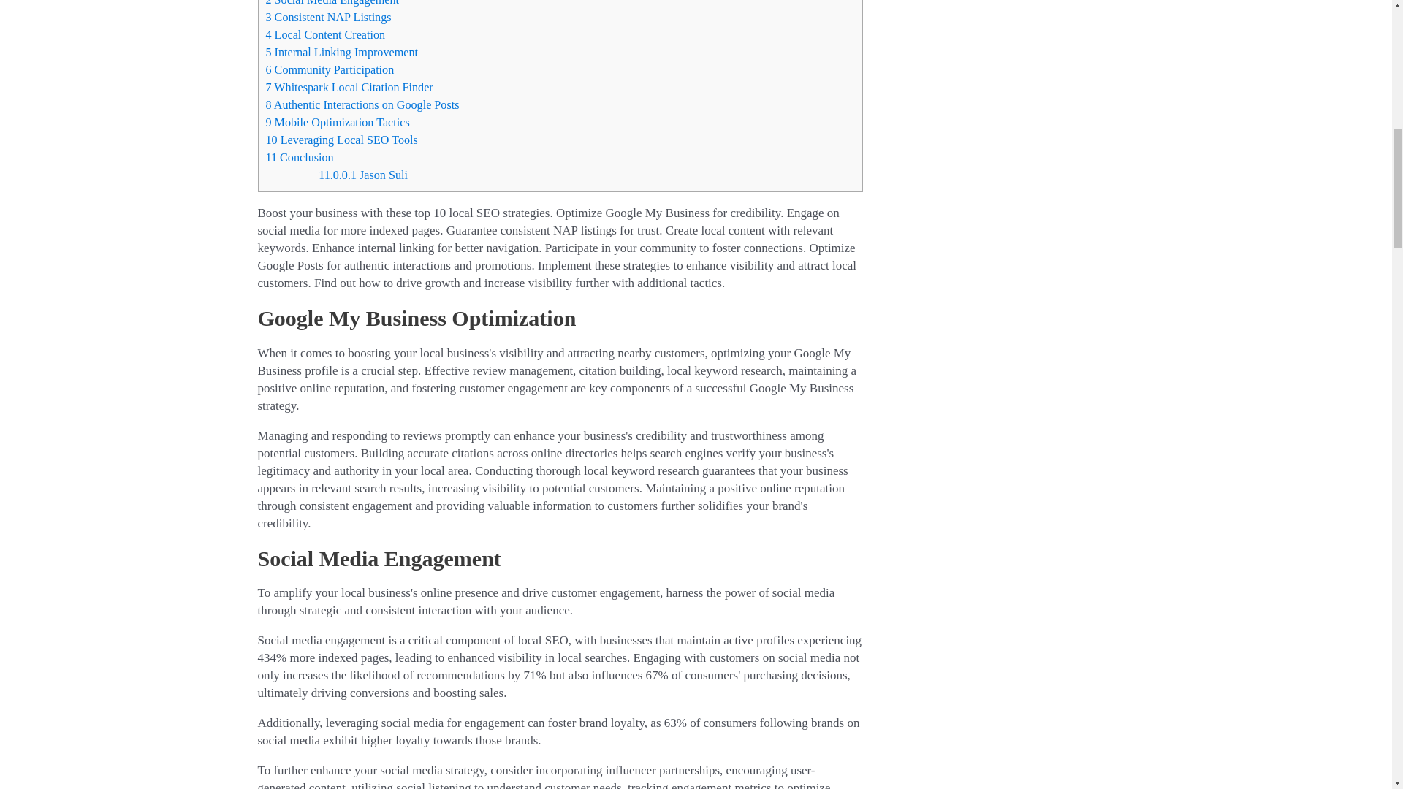  I want to click on 10 Leveraging Local SEO Tools, so click(342, 139).